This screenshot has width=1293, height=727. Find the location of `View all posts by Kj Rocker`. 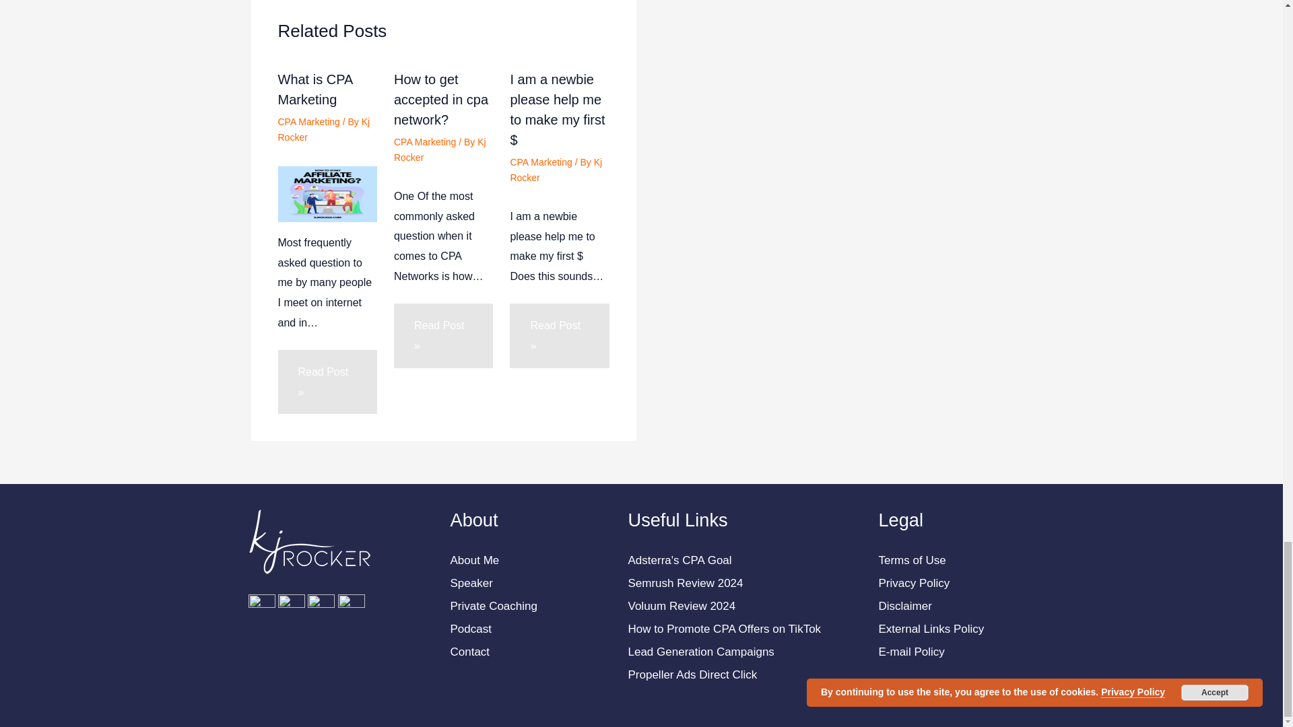

View all posts by Kj Rocker is located at coordinates (556, 170).